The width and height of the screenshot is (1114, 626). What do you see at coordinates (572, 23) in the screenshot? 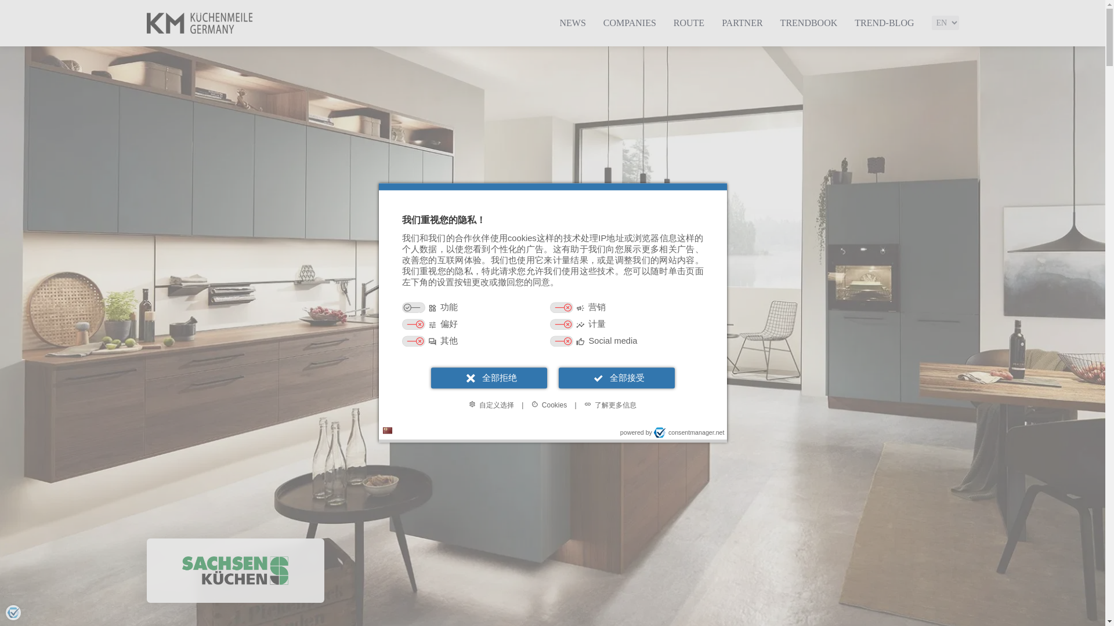
I see `NEWS` at bounding box center [572, 23].